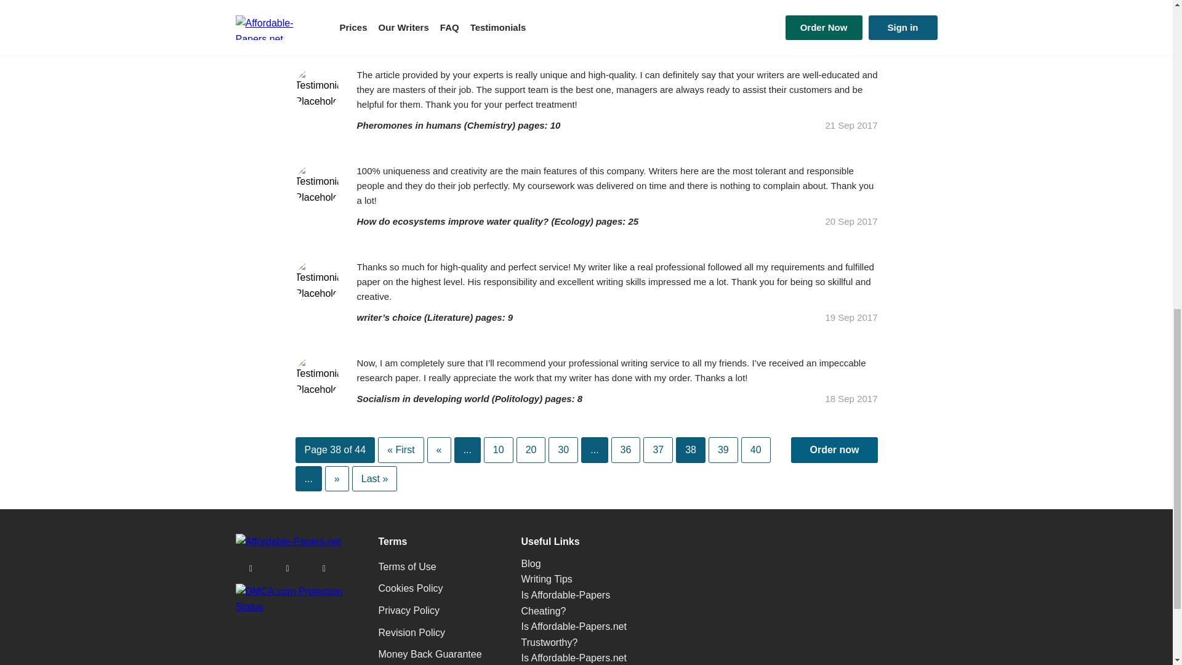  Describe the element at coordinates (287, 541) in the screenshot. I see `Affordable-Papers.net` at that location.